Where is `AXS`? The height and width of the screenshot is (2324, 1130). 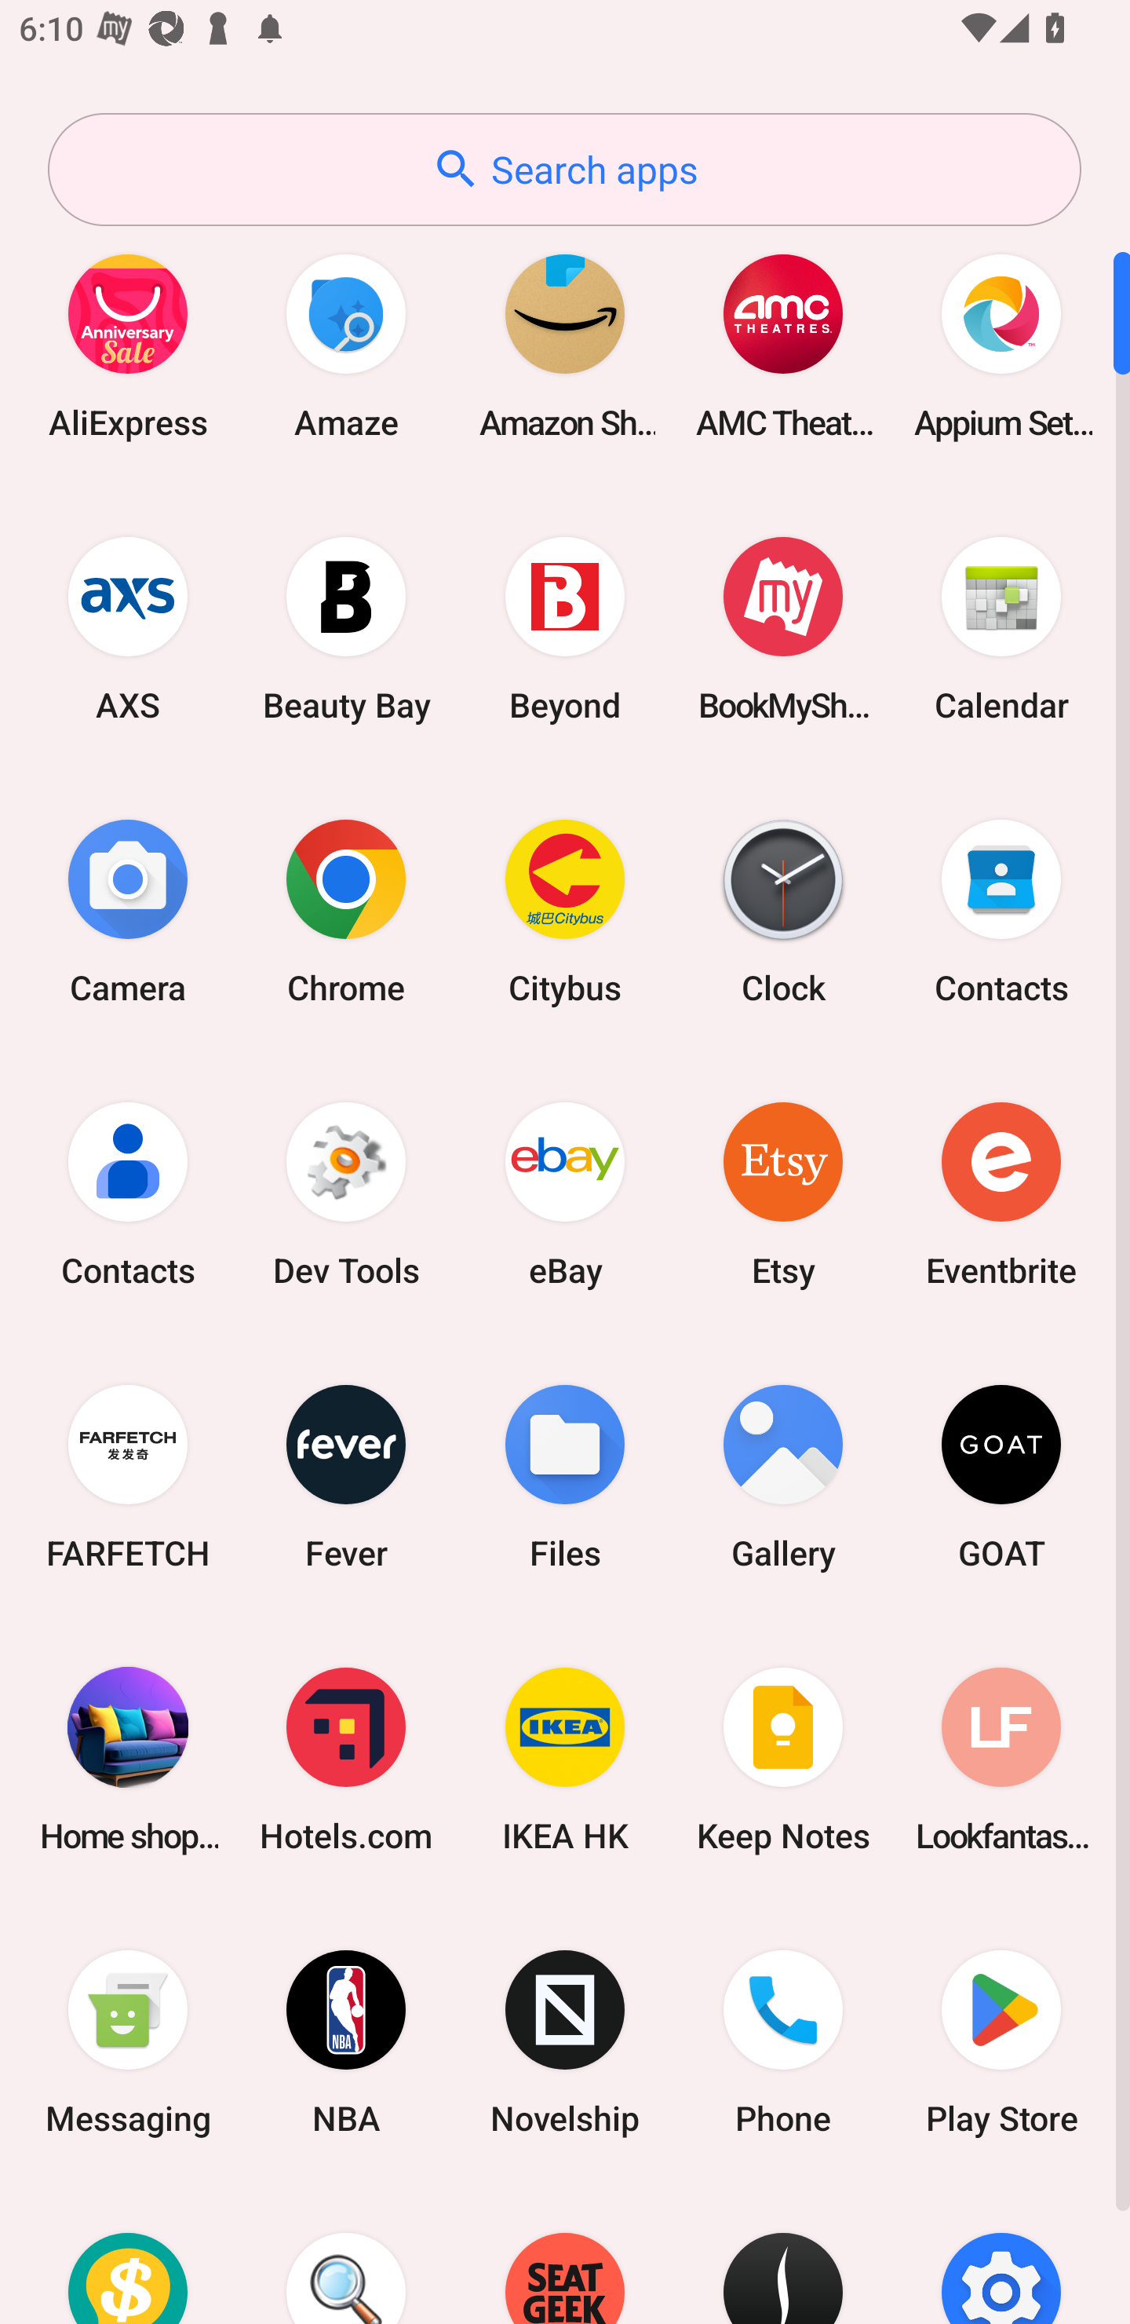 AXS is located at coordinates (128, 628).